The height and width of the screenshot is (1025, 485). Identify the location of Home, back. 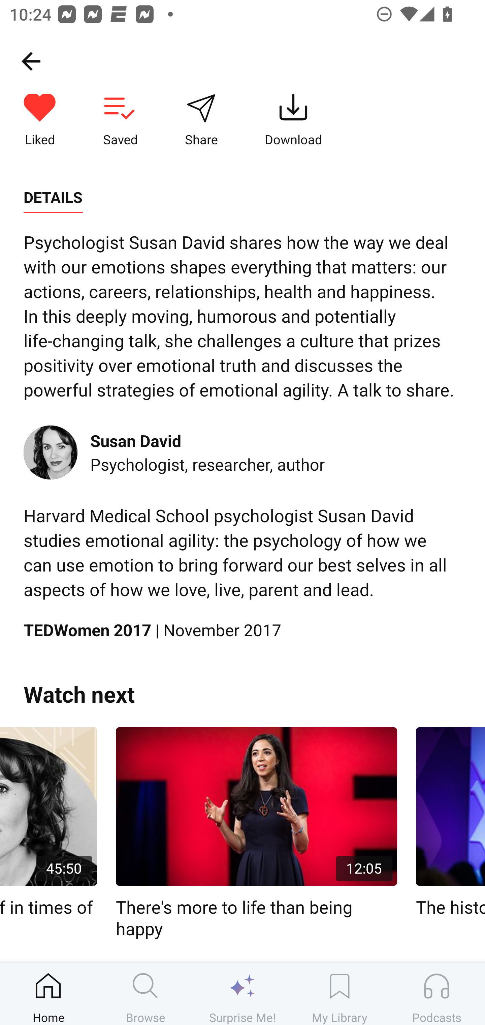
(31, 61).